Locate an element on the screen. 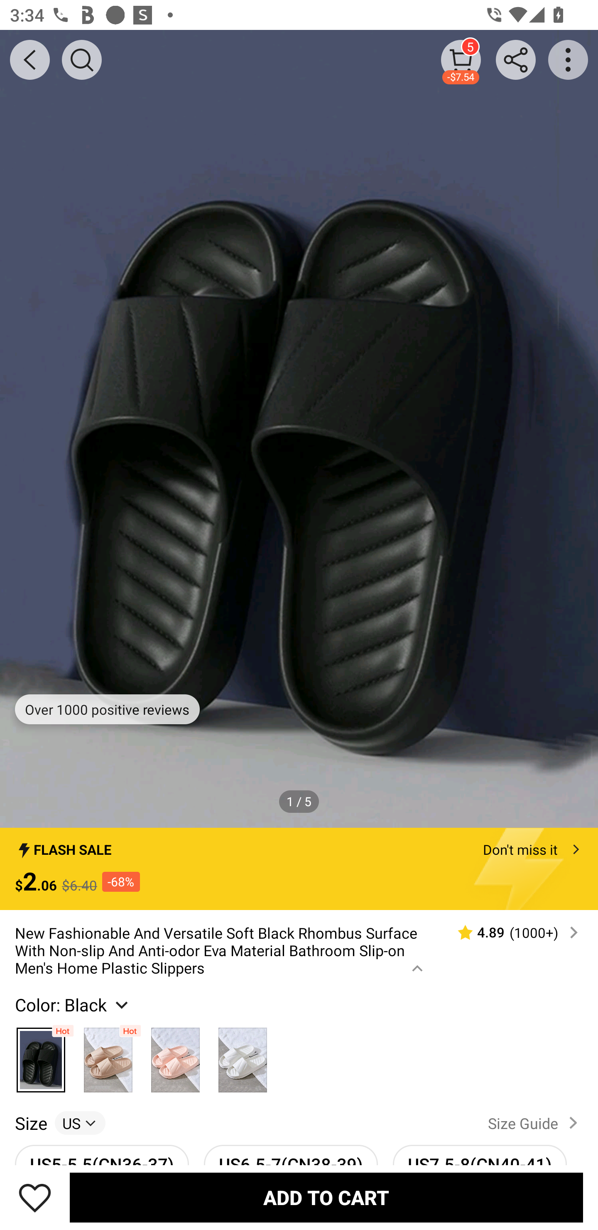 The image size is (598, 1230). FLASH SALE Don't miss it $2.06 $6.40 -68% is located at coordinates (299, 869).